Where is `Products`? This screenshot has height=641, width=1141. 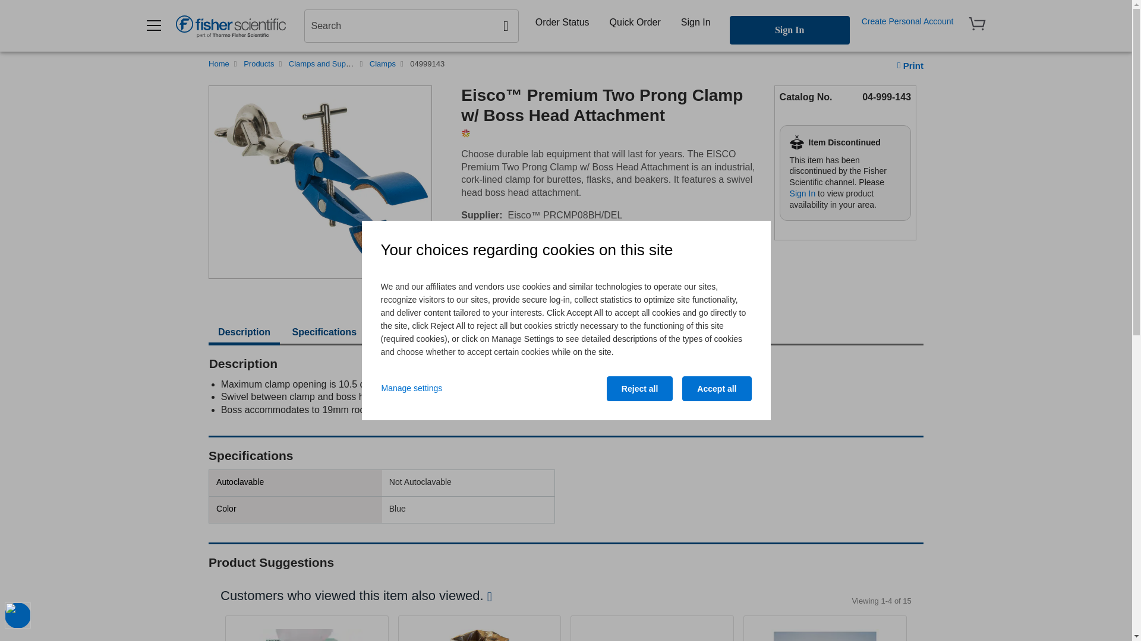
Products is located at coordinates (259, 64).